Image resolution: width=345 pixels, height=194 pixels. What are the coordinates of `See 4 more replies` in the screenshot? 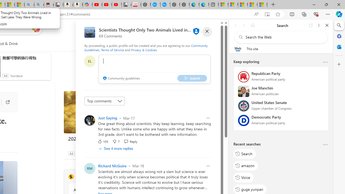 It's located at (116, 148).